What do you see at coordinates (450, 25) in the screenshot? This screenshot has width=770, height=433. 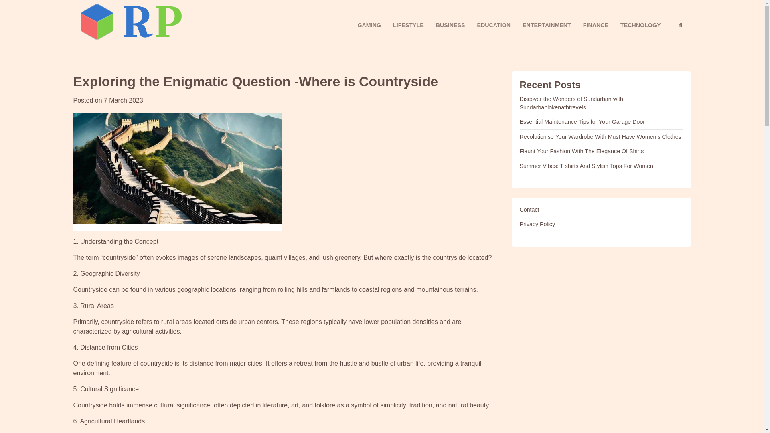 I see `BUSINESS` at bounding box center [450, 25].